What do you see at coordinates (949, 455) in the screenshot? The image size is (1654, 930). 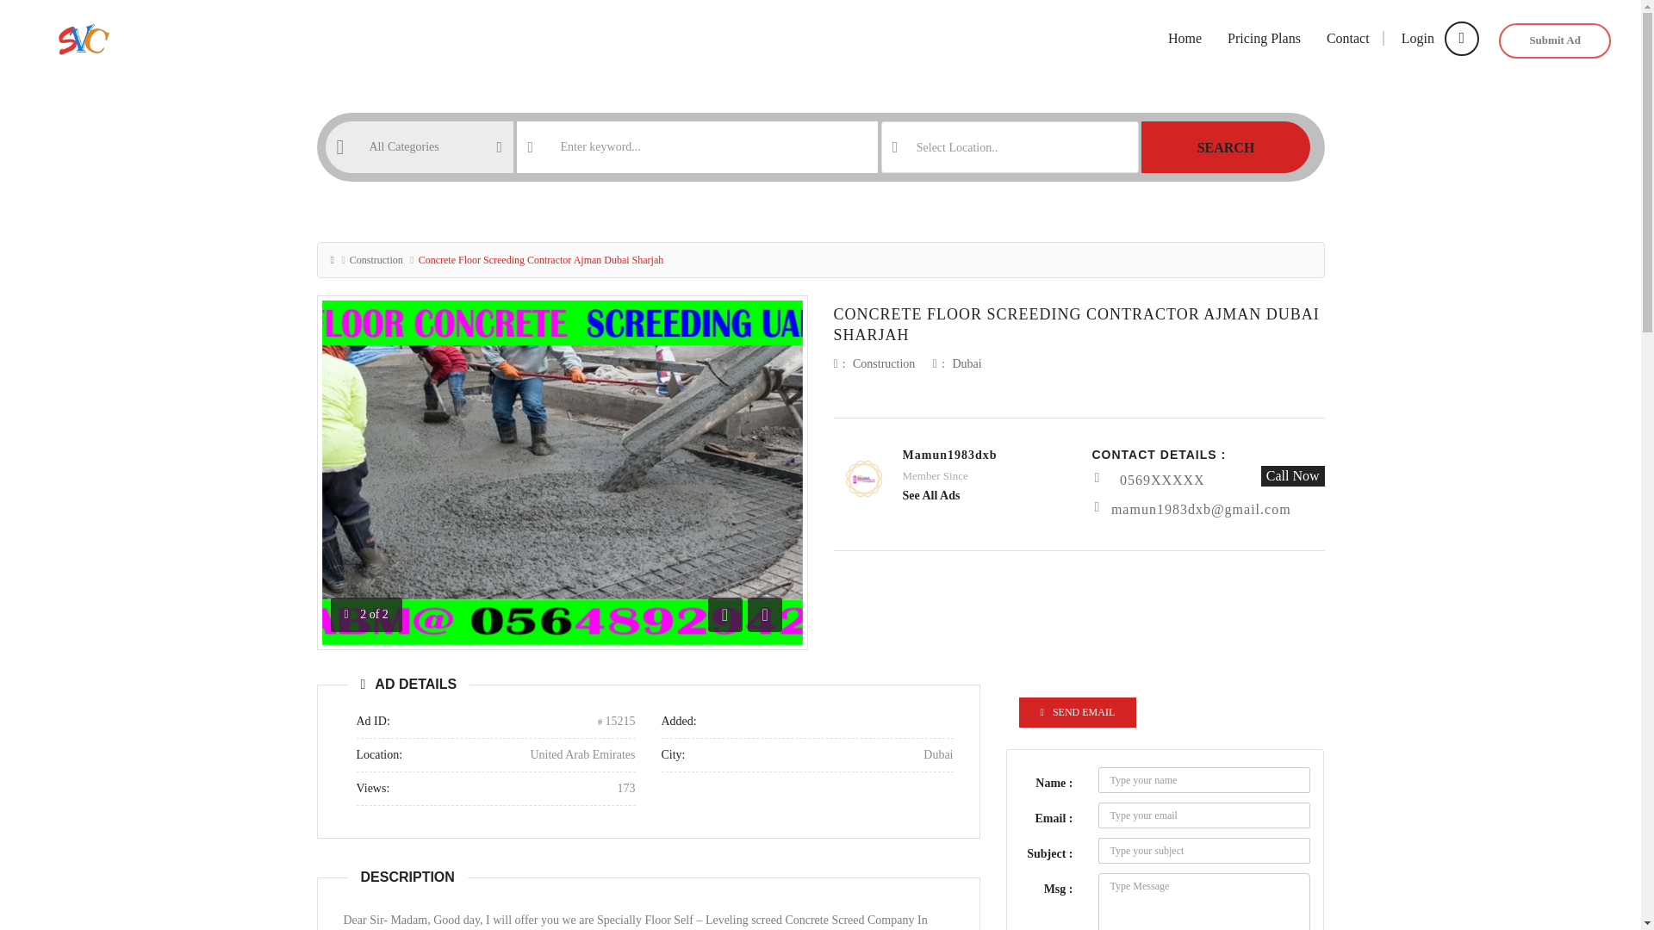 I see `Mamun1983dxb` at bounding box center [949, 455].